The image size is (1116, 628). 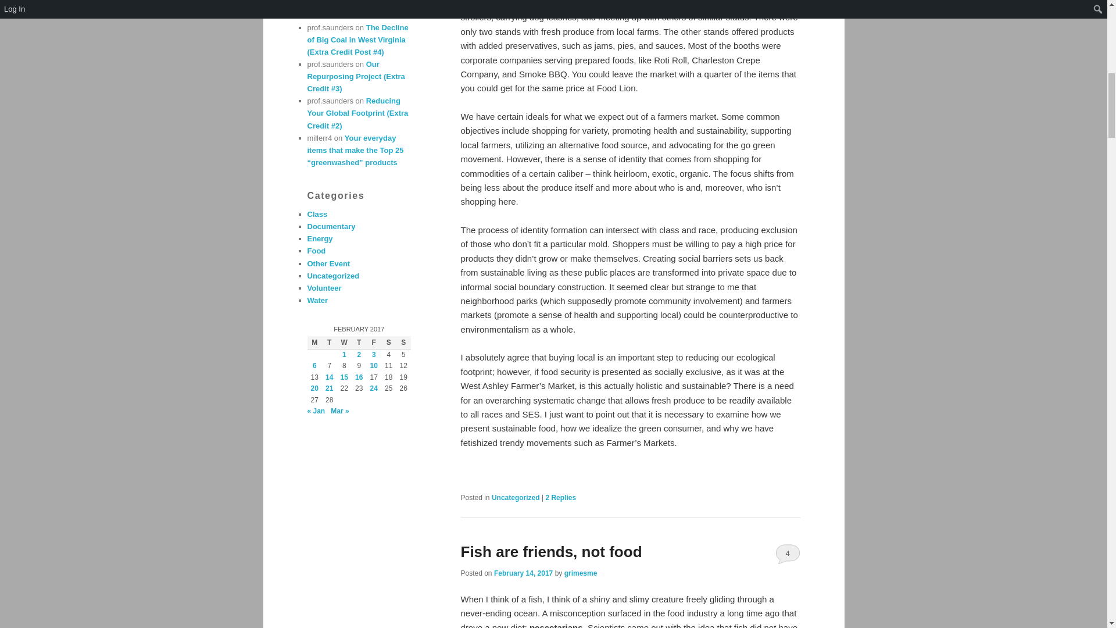 I want to click on Other Event, so click(x=328, y=264).